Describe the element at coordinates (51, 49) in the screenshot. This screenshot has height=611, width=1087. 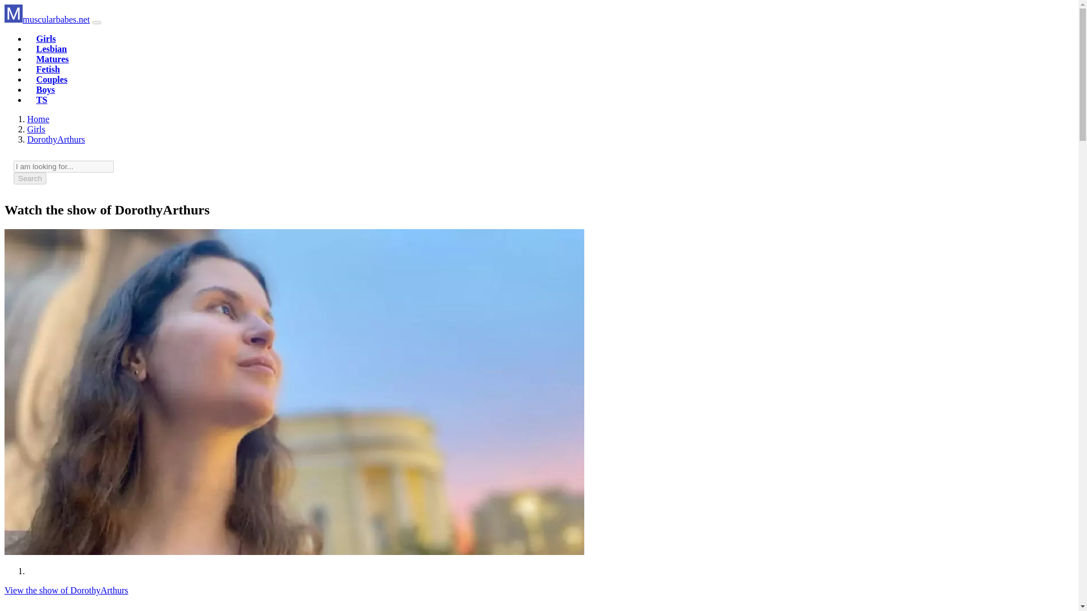
I see `Lesbian` at that location.